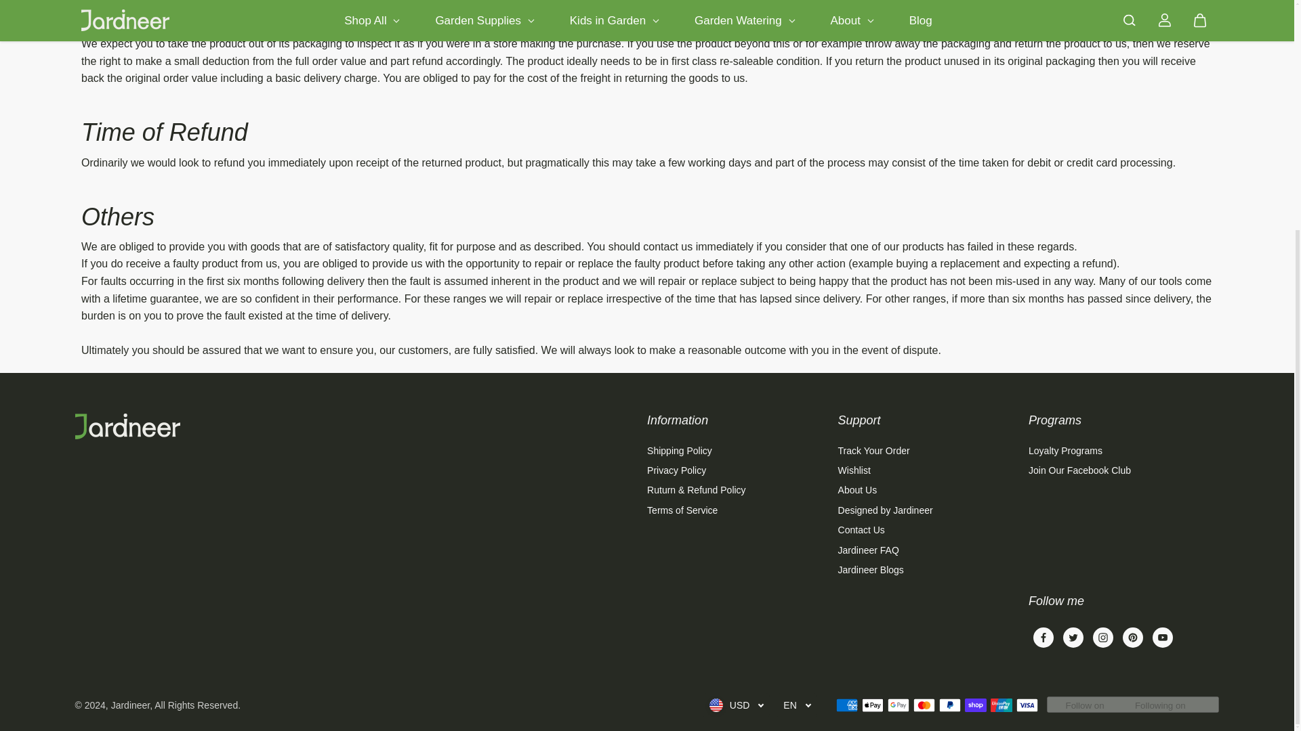 The width and height of the screenshot is (1301, 731). I want to click on PayPal, so click(950, 705).